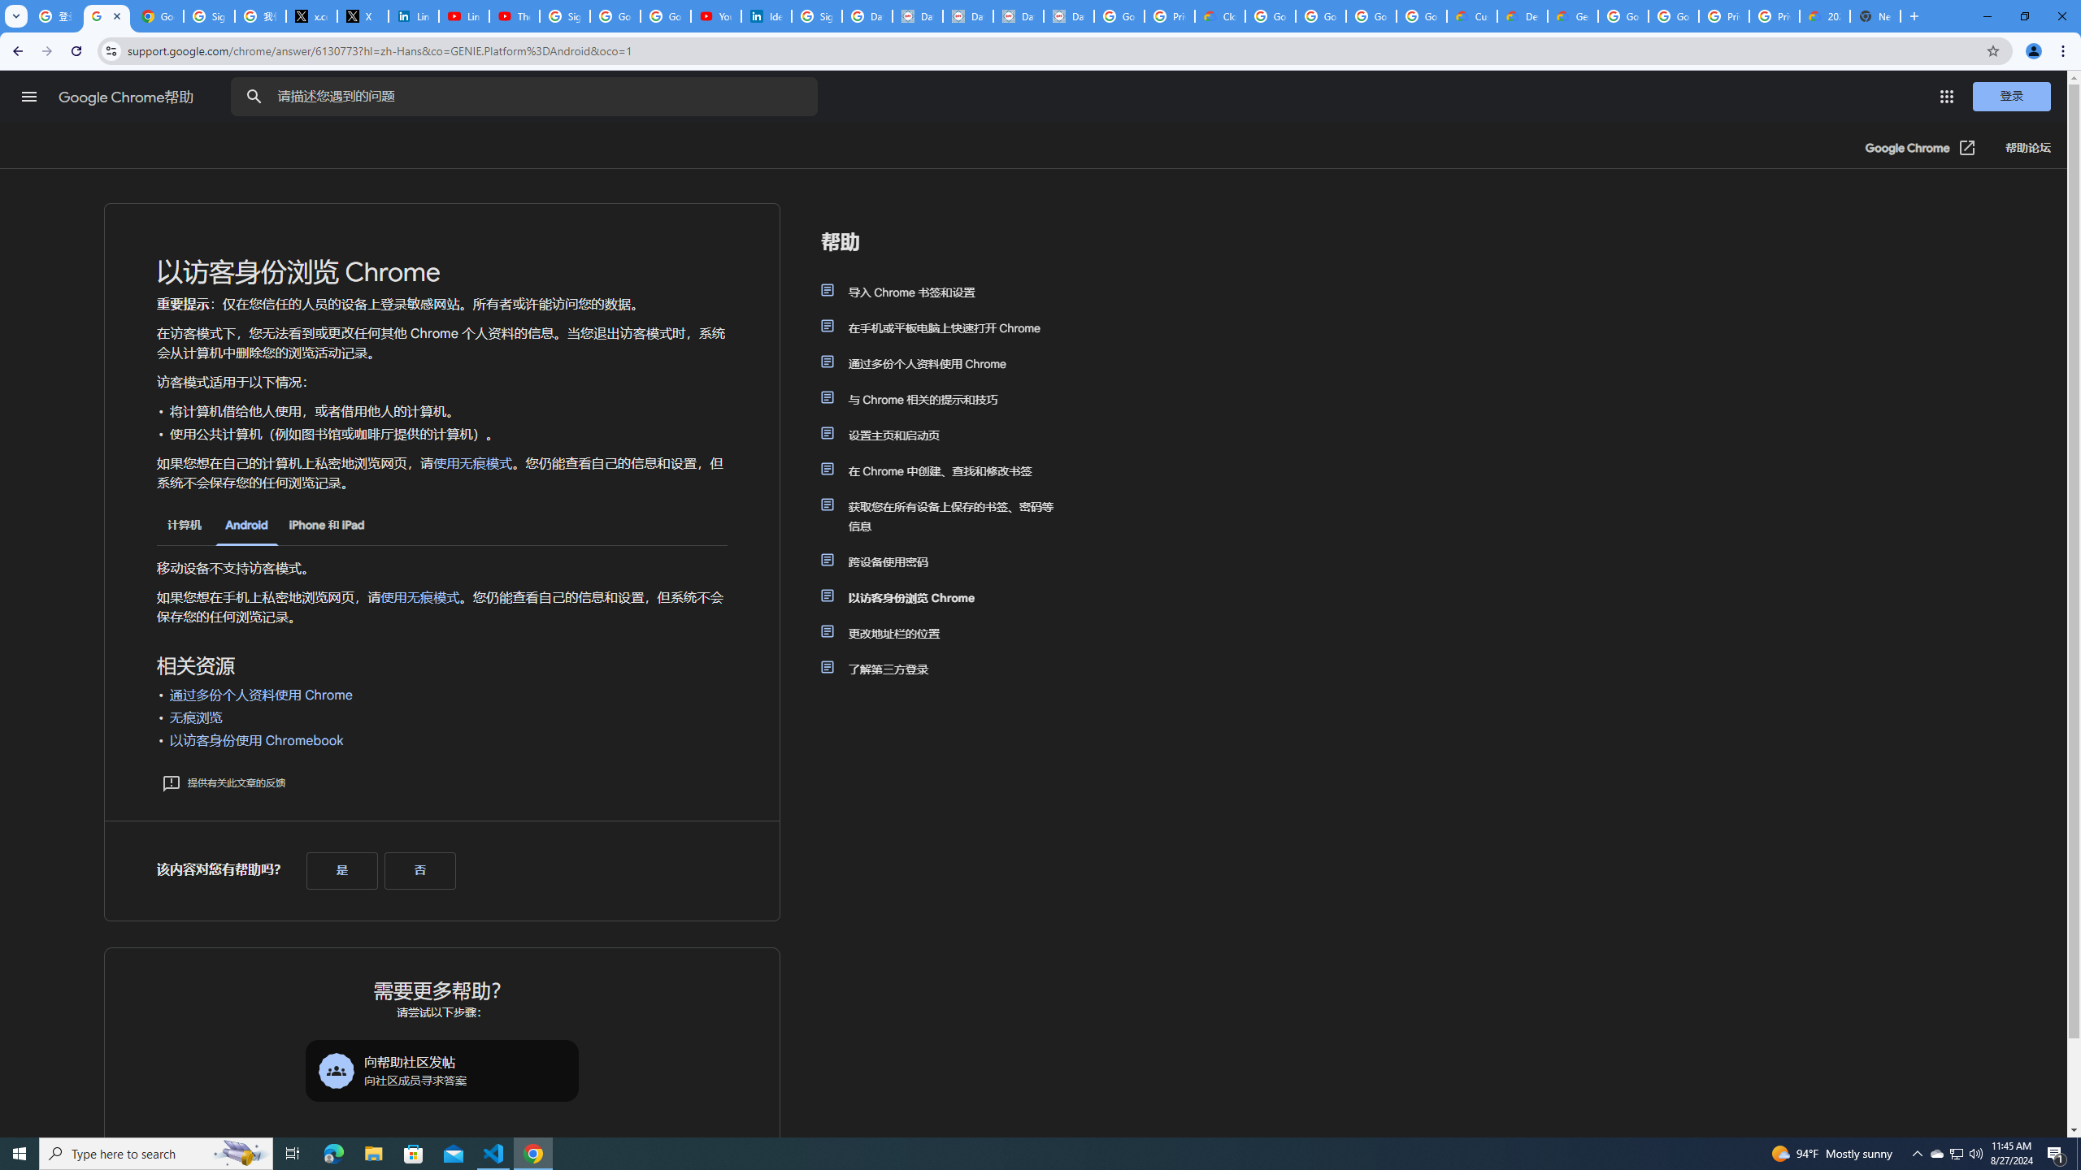  Describe the element at coordinates (1876, 16) in the screenshot. I see `New Tab` at that location.